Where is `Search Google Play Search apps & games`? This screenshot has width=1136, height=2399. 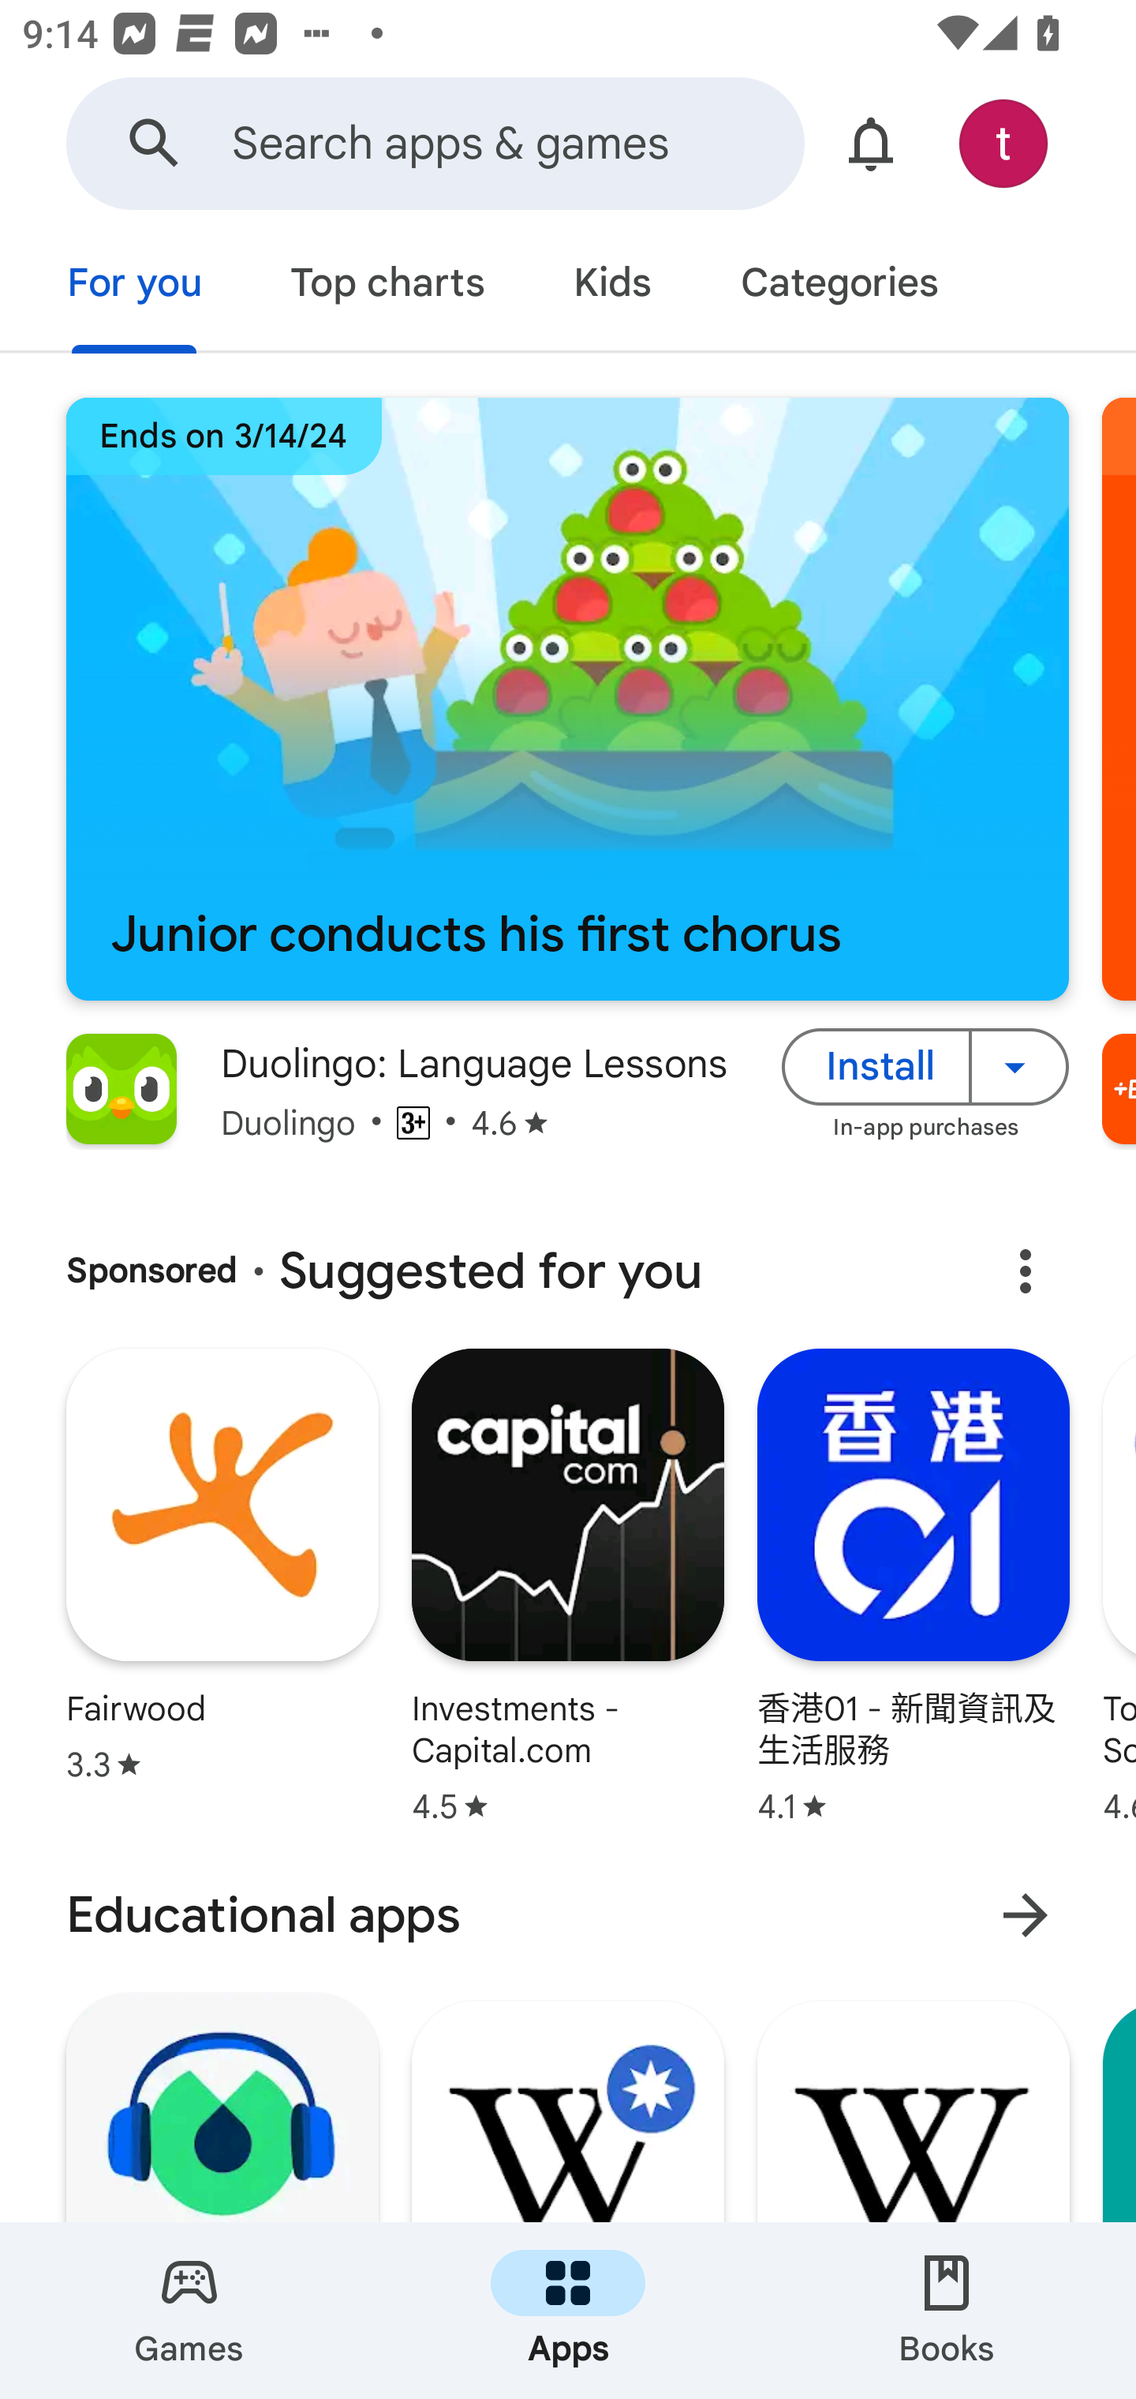 Search Google Play Search apps & games is located at coordinates (435, 144).